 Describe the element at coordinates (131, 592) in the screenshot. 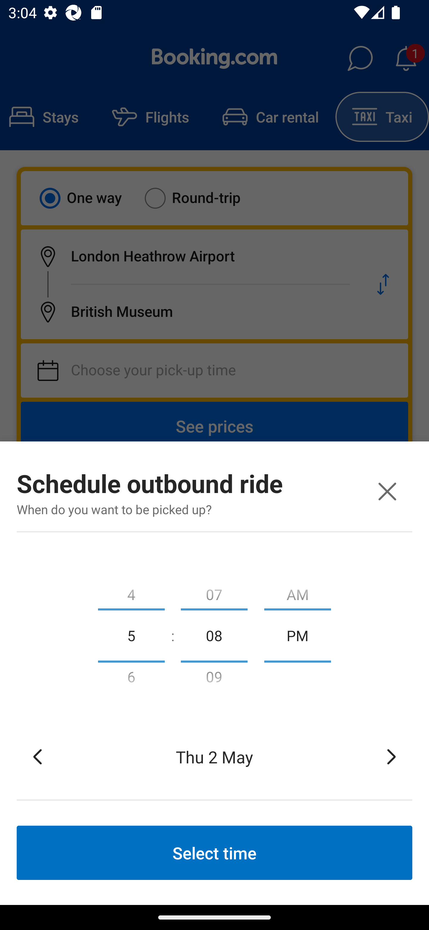

I see `4` at that location.